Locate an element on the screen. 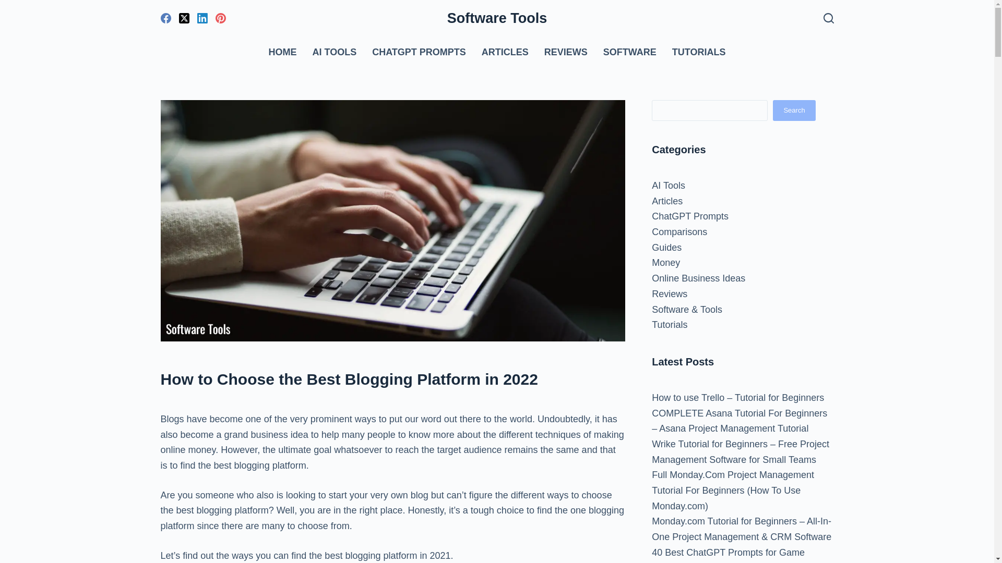 This screenshot has height=563, width=1002. Search is located at coordinates (794, 111).